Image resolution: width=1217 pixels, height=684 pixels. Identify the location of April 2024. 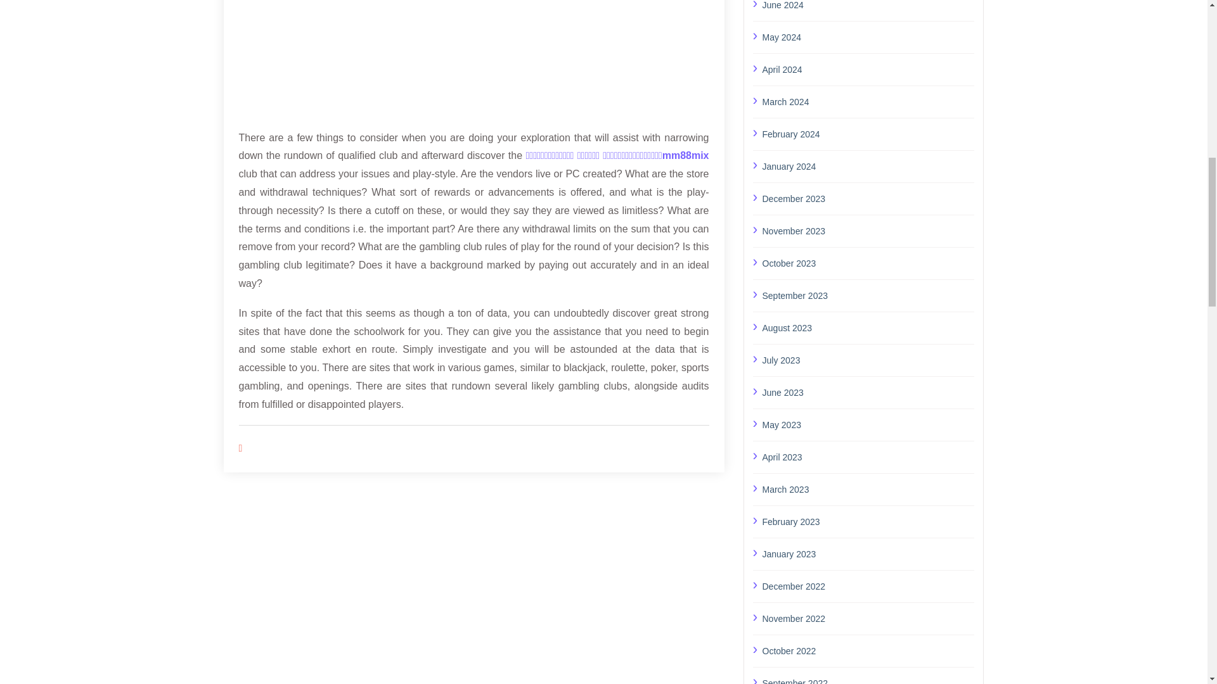
(868, 70).